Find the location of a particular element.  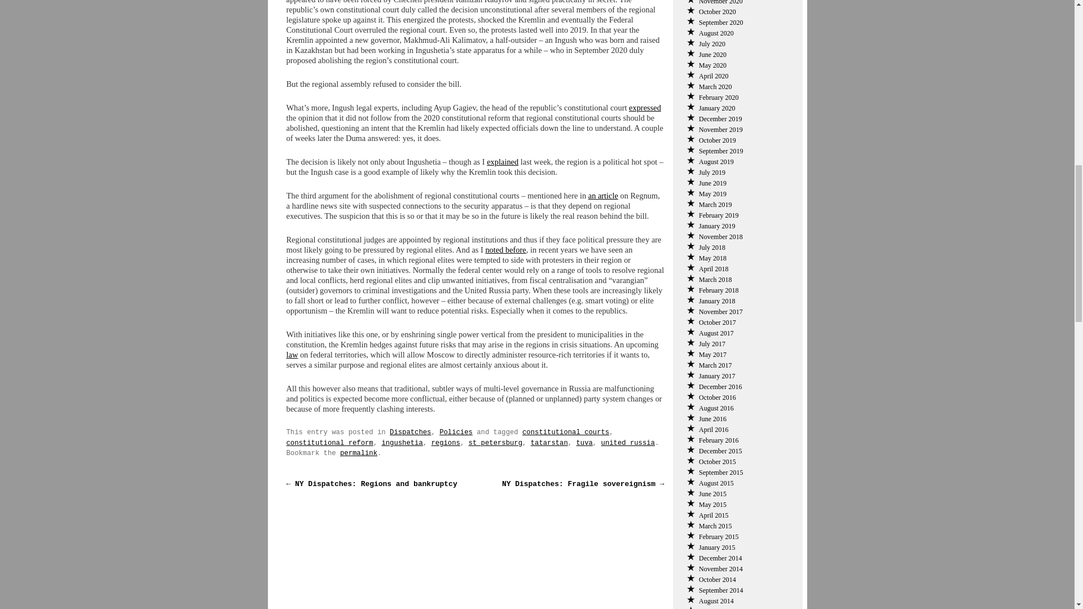

expressed is located at coordinates (645, 107).